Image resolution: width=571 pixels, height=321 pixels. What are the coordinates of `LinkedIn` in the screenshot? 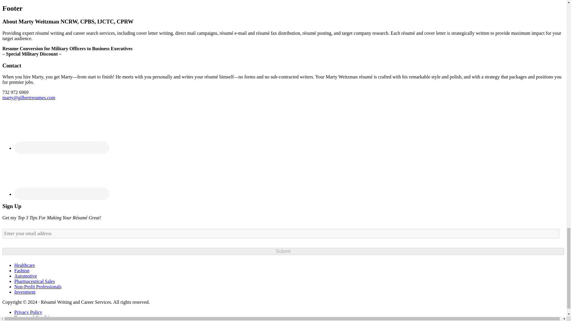 It's located at (62, 128).